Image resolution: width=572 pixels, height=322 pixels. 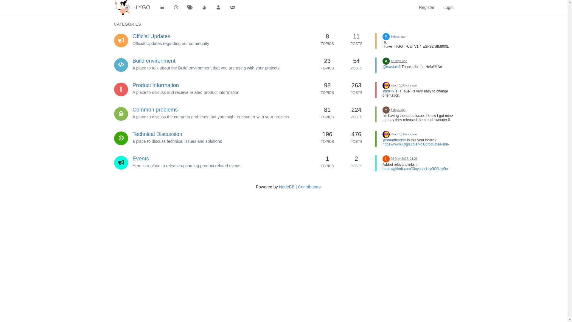 I want to click on NodeBB, so click(x=287, y=187).